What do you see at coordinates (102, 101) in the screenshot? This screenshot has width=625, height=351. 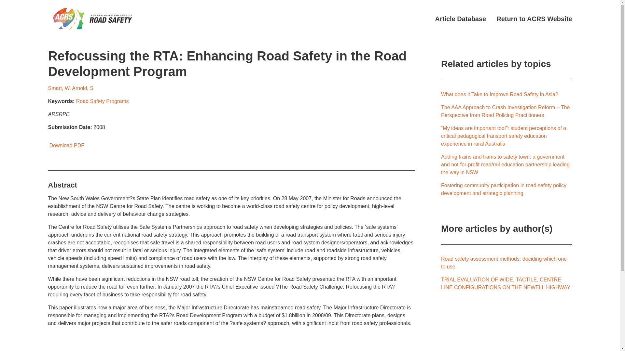 I see `Road Safety Programs` at bounding box center [102, 101].